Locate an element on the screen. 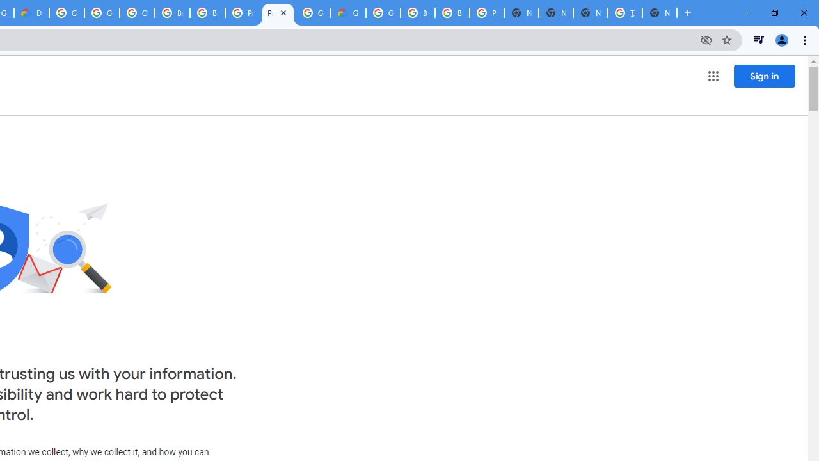  Browse Chrome as a guest - Computer - Google Chrome Help is located at coordinates (171, 13).